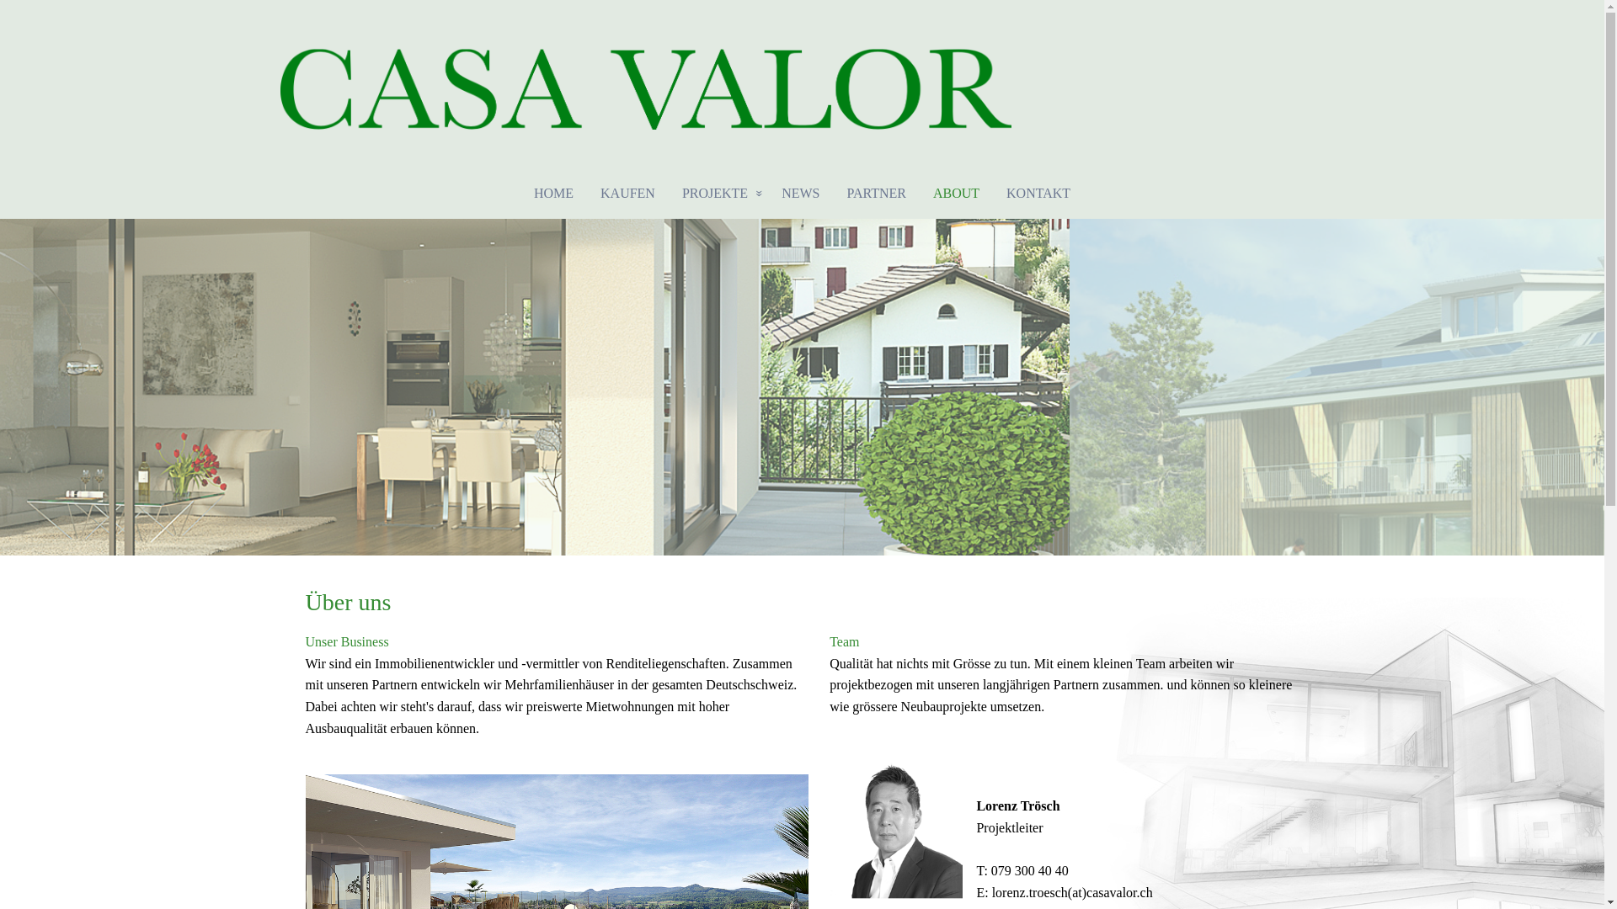 The image size is (1617, 909). I want to click on KONTAKT, so click(1045, 194).